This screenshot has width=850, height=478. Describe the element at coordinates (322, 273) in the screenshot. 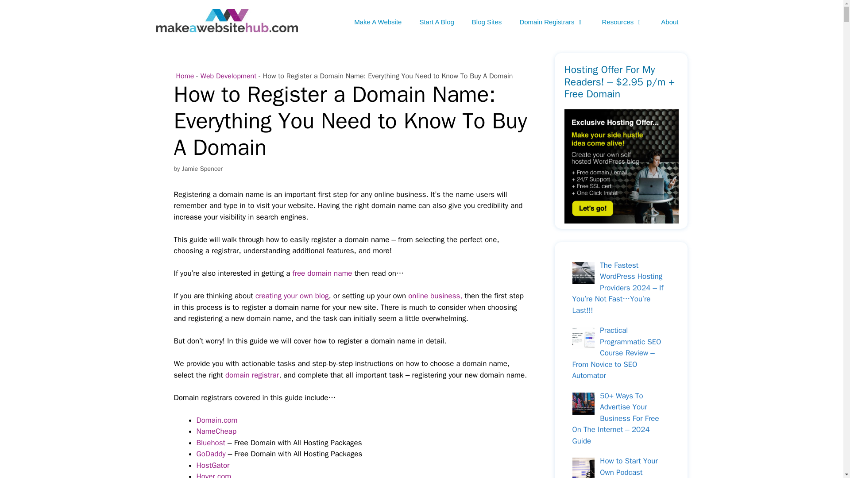

I see `free domain name` at that location.